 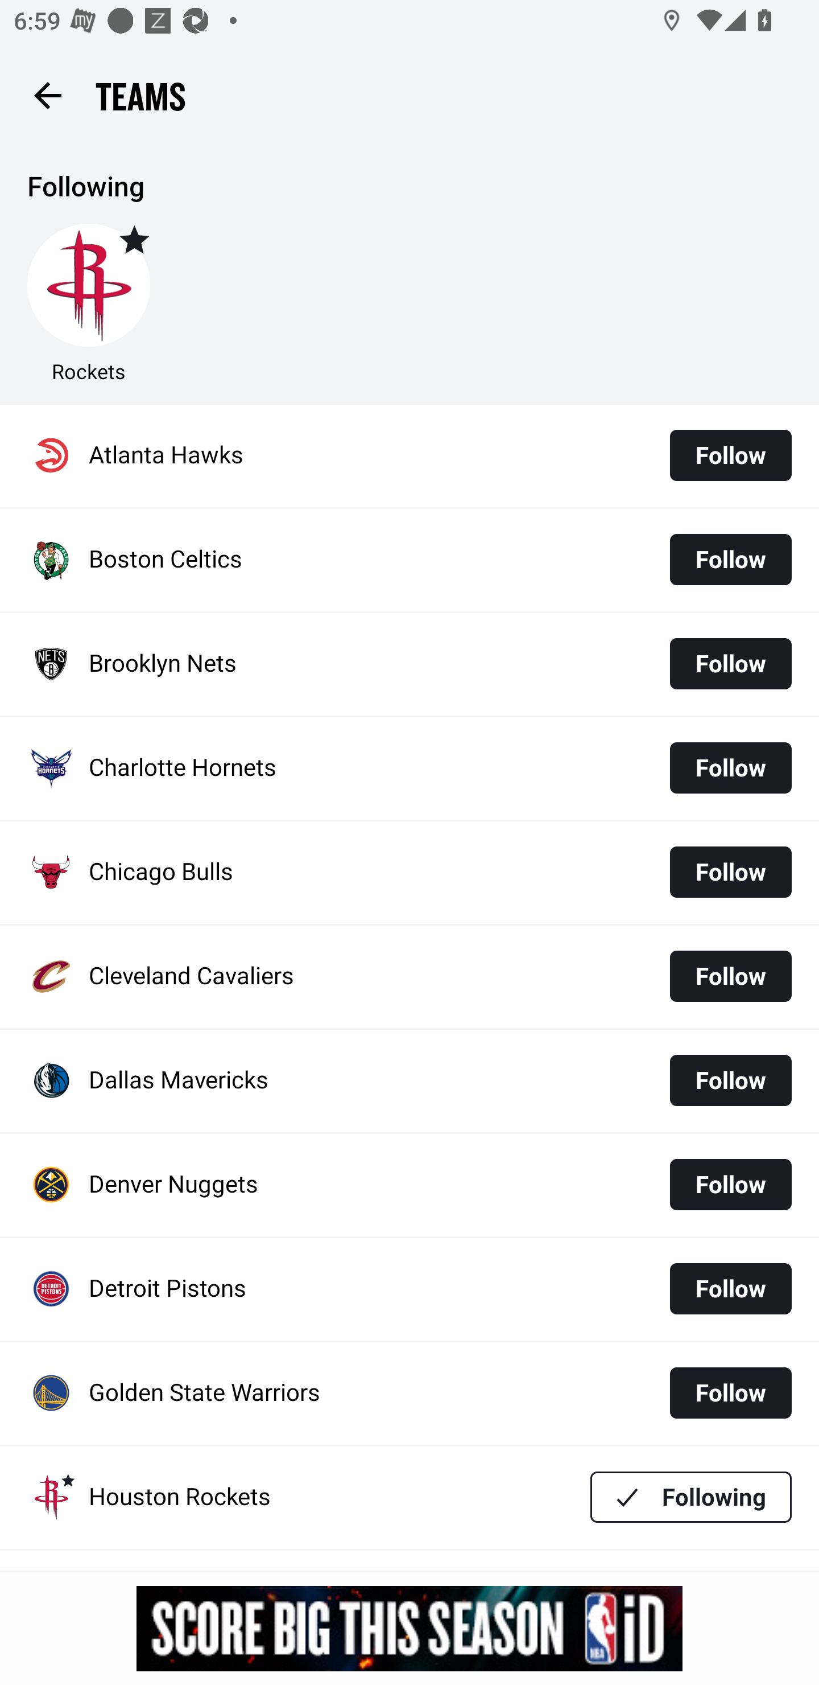 What do you see at coordinates (409, 1497) in the screenshot?
I see `Houston Rockets Following` at bounding box center [409, 1497].